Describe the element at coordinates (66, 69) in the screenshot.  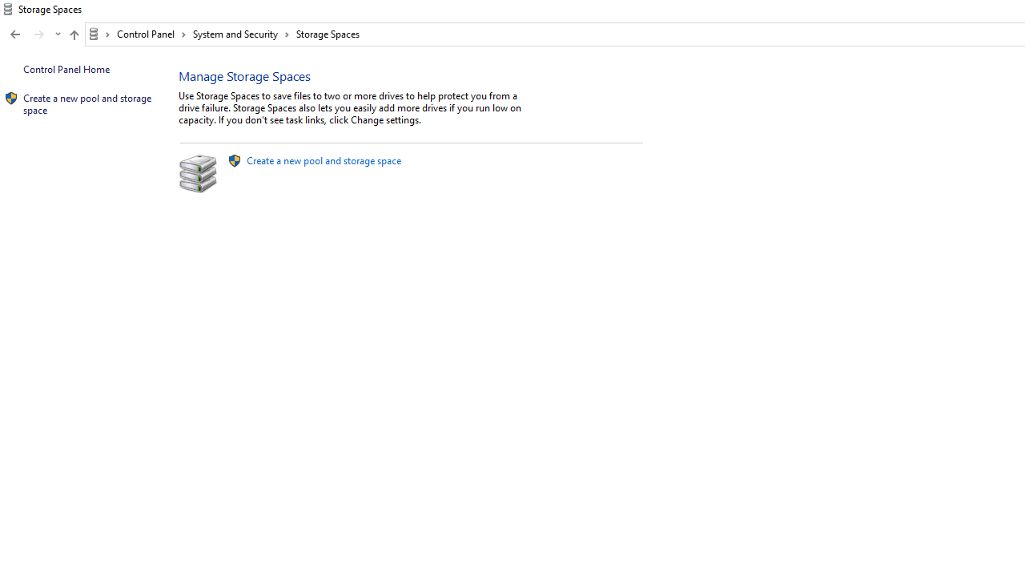
I see `Control Panel Home` at that location.